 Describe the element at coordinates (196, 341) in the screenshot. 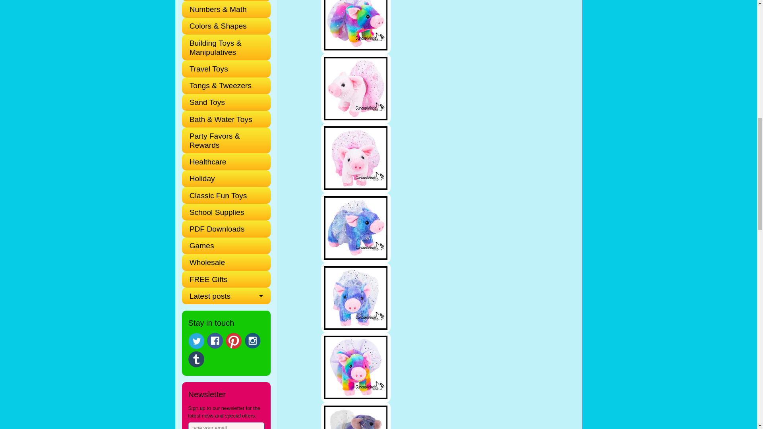

I see `Twitter` at that location.